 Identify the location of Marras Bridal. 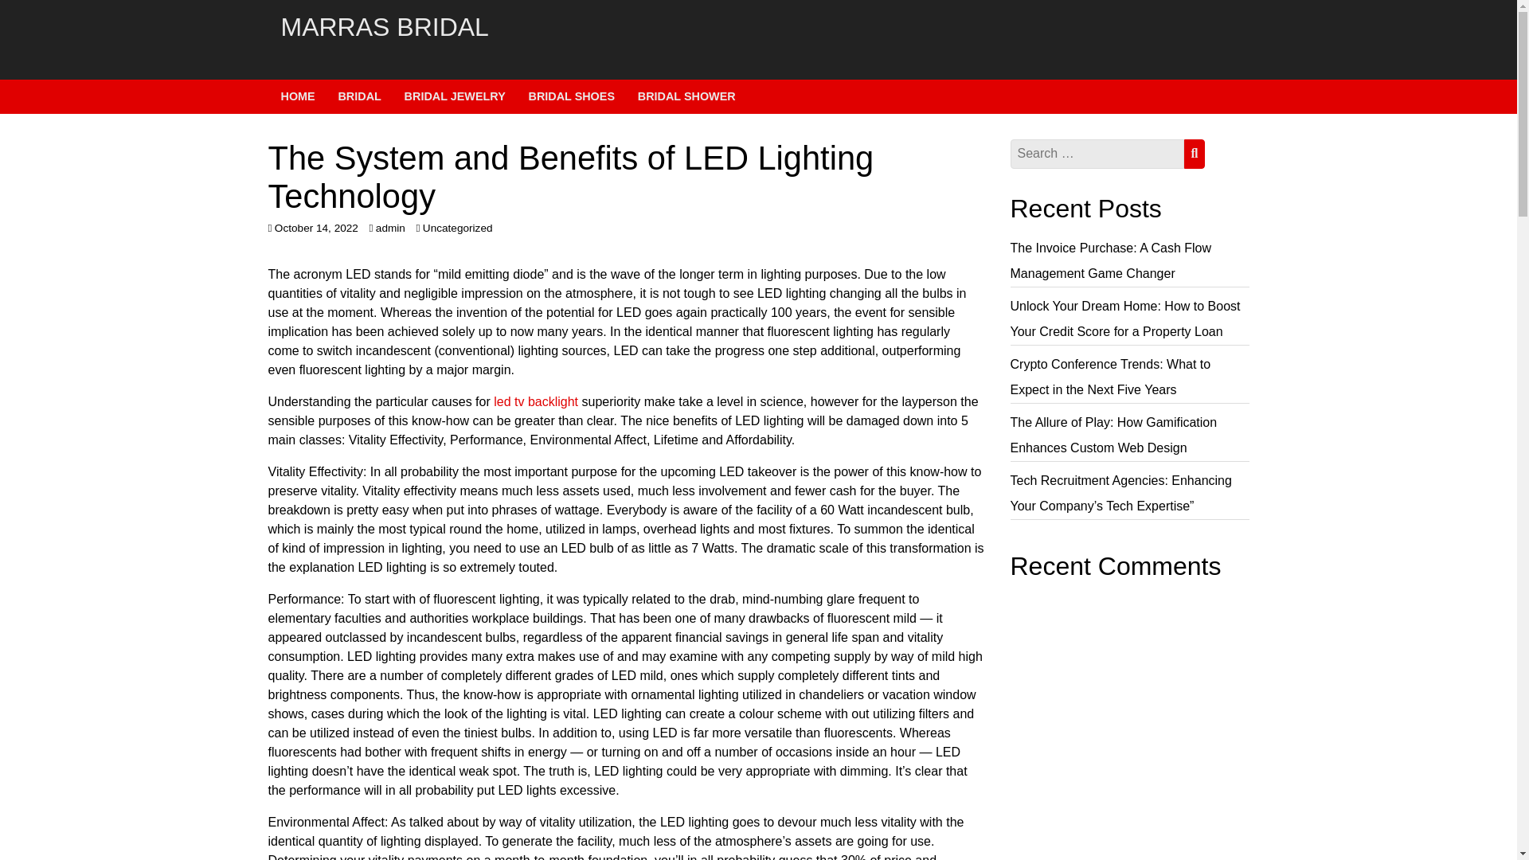
(757, 27).